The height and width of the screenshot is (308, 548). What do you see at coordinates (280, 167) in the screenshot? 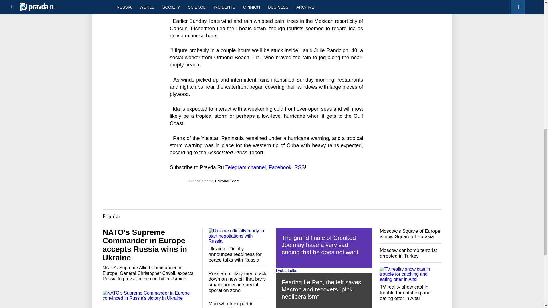
I see `Facebook` at bounding box center [280, 167].